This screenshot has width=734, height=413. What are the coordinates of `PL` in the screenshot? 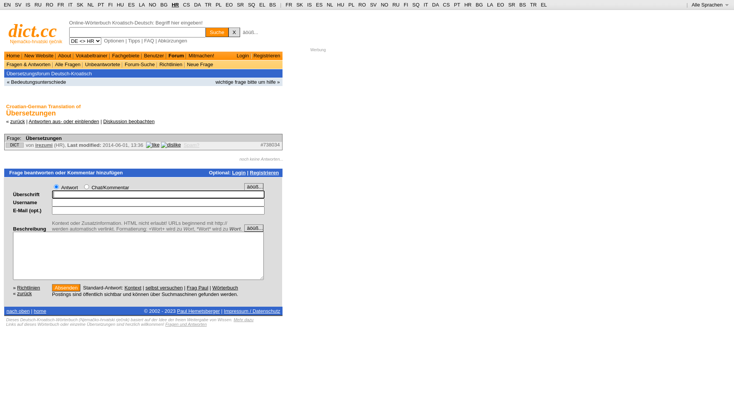 It's located at (351, 5).